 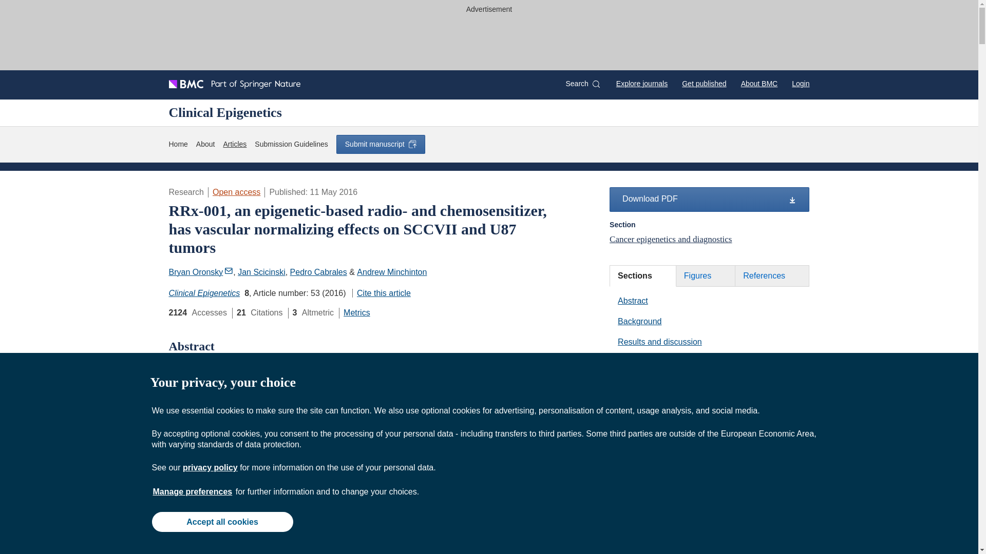 What do you see at coordinates (210, 467) in the screenshot?
I see `privacy policy` at bounding box center [210, 467].